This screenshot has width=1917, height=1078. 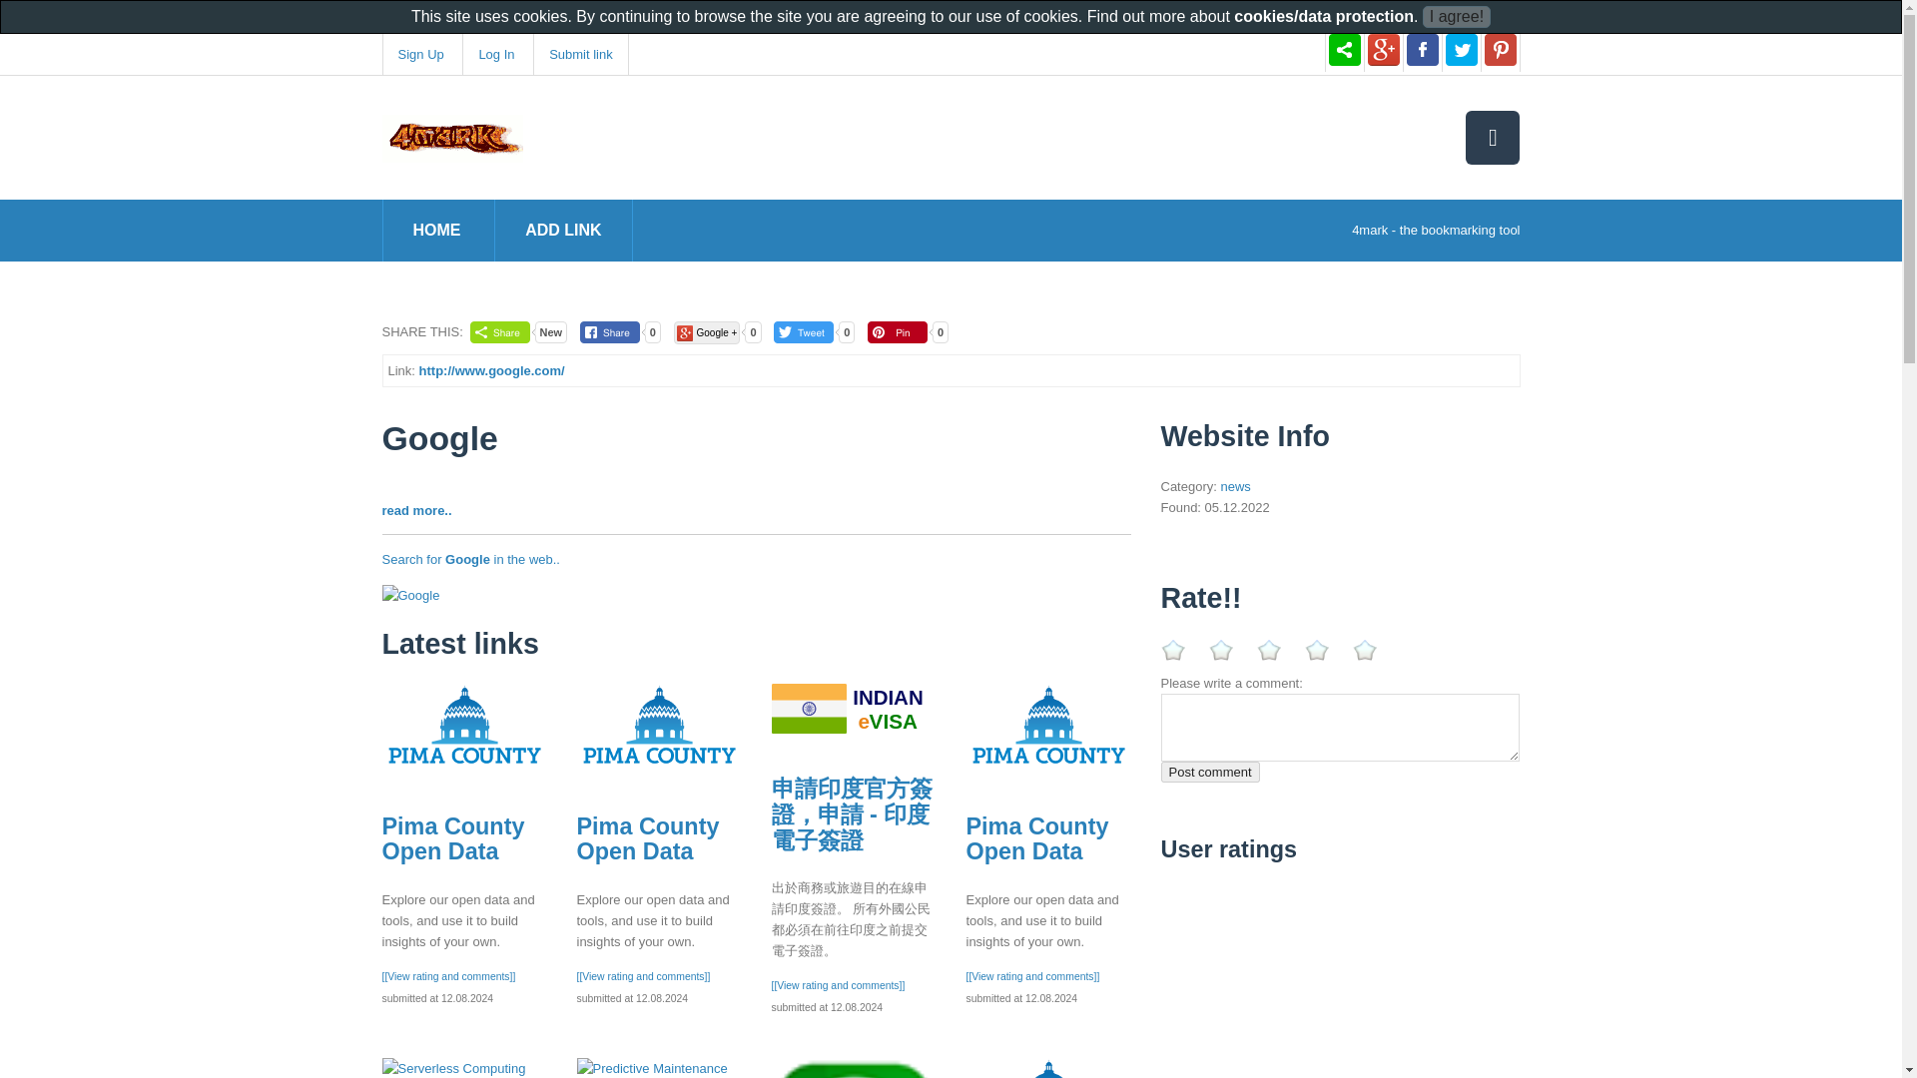 I want to click on Sign Up, so click(x=419, y=54).